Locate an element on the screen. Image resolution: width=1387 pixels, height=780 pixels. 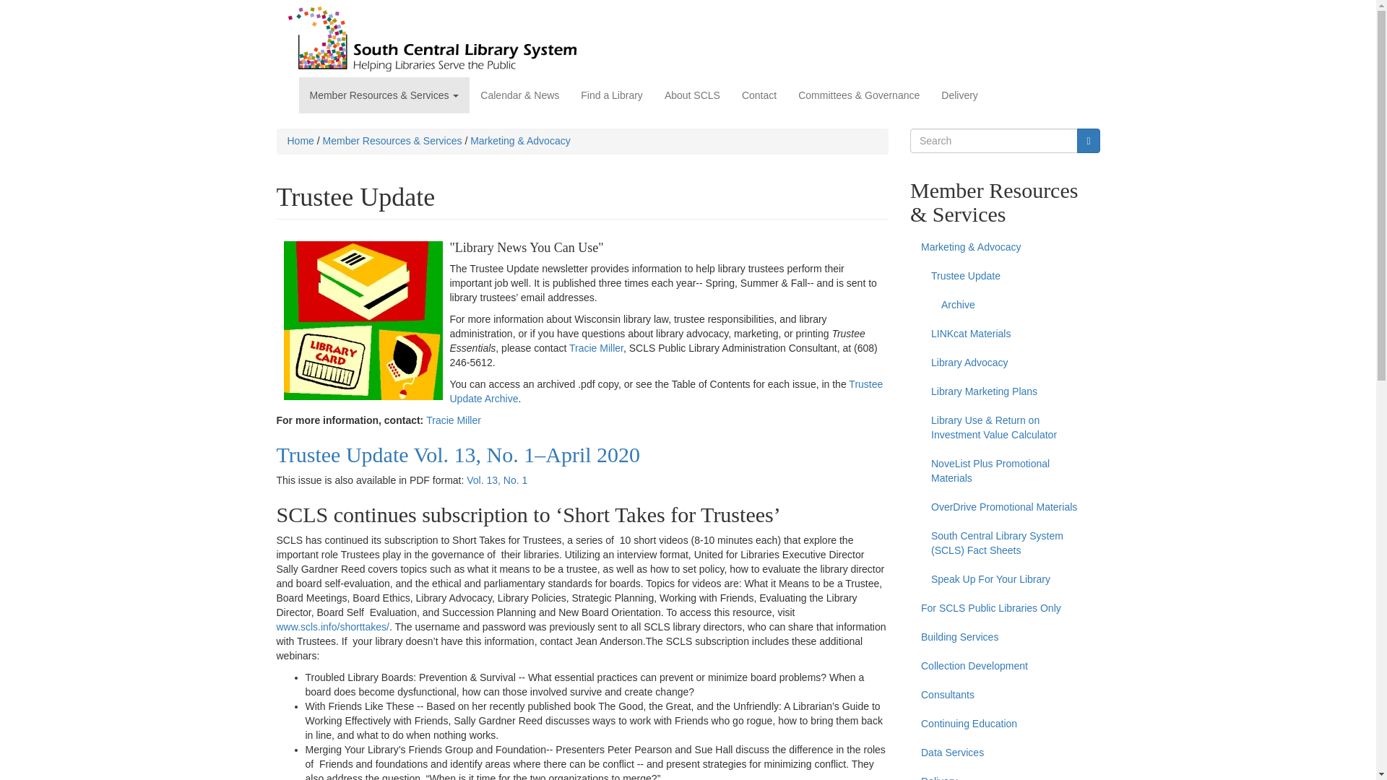
Tracie Miller is located at coordinates (454, 420).